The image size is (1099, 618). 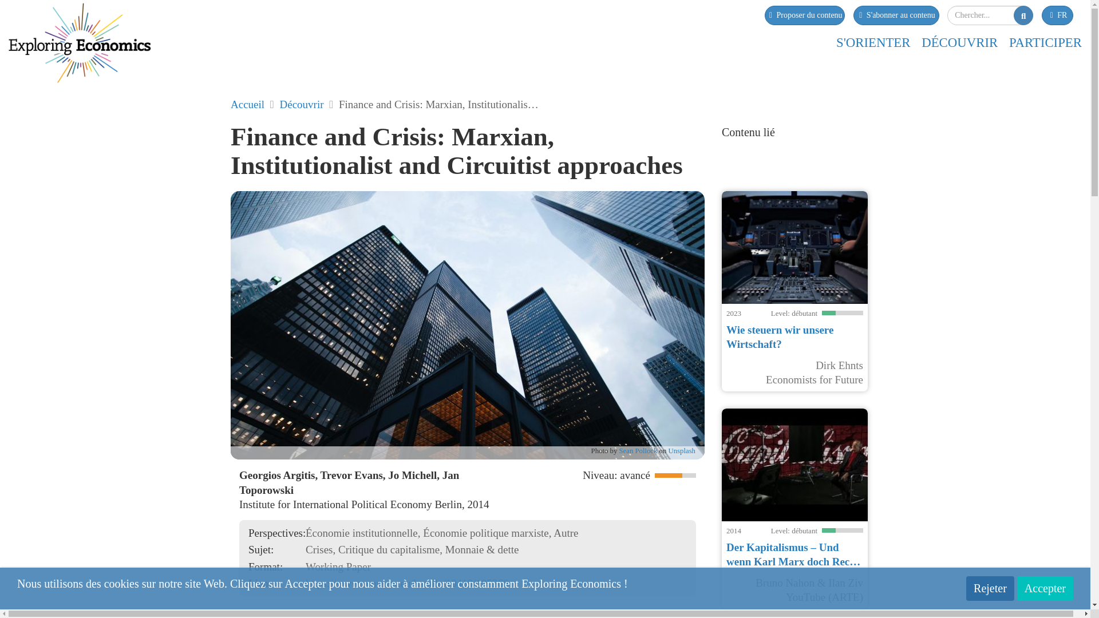 What do you see at coordinates (638, 450) in the screenshot?
I see `Sean Pollock` at bounding box center [638, 450].